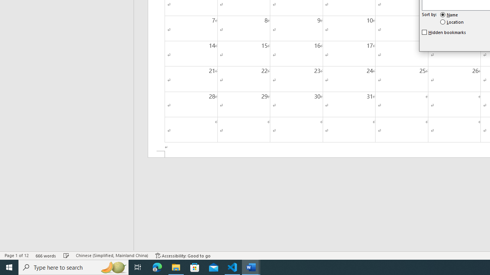 This screenshot has width=490, height=275. Describe the element at coordinates (195, 267) in the screenshot. I see `Microsoft Store` at that location.